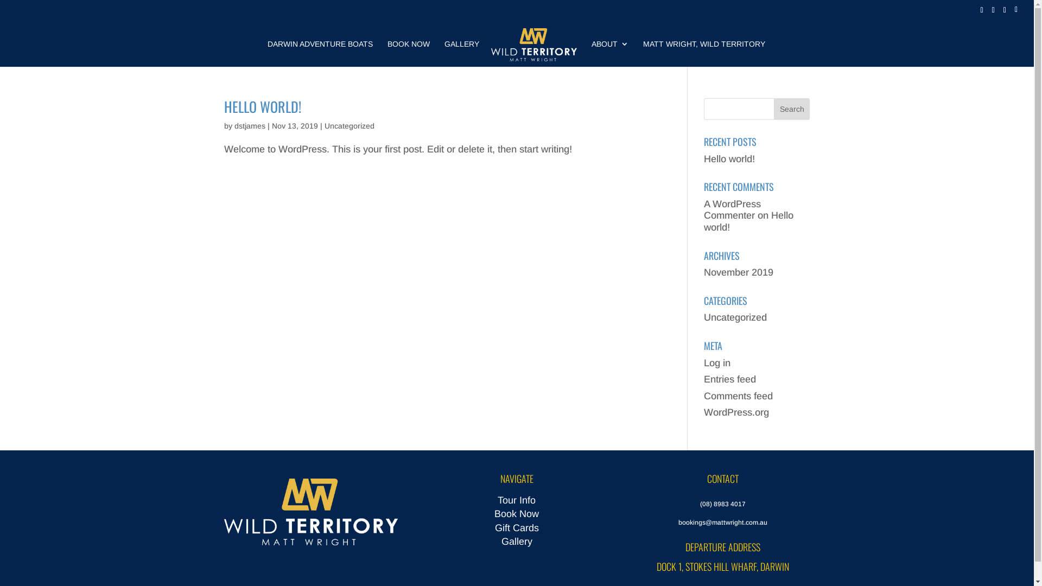 The image size is (1042, 586). Describe the element at coordinates (733, 210) in the screenshot. I see `A WordPress Commenter` at that location.